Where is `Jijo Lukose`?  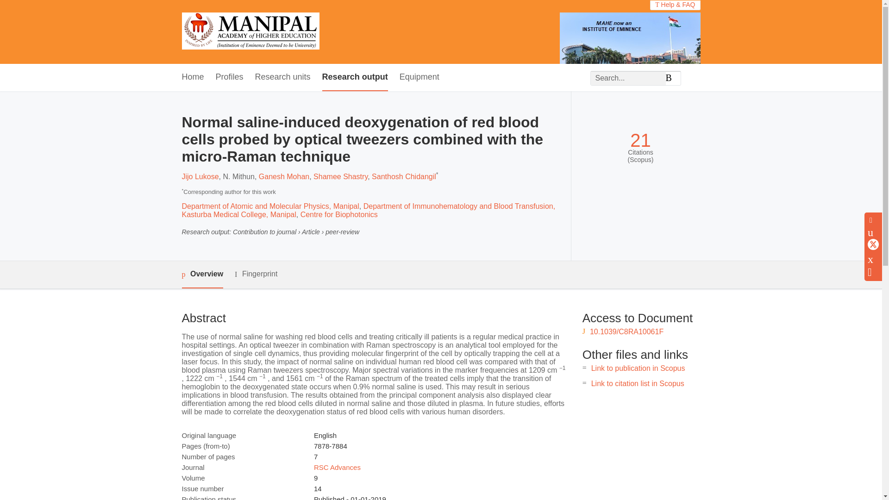 Jijo Lukose is located at coordinates (200, 176).